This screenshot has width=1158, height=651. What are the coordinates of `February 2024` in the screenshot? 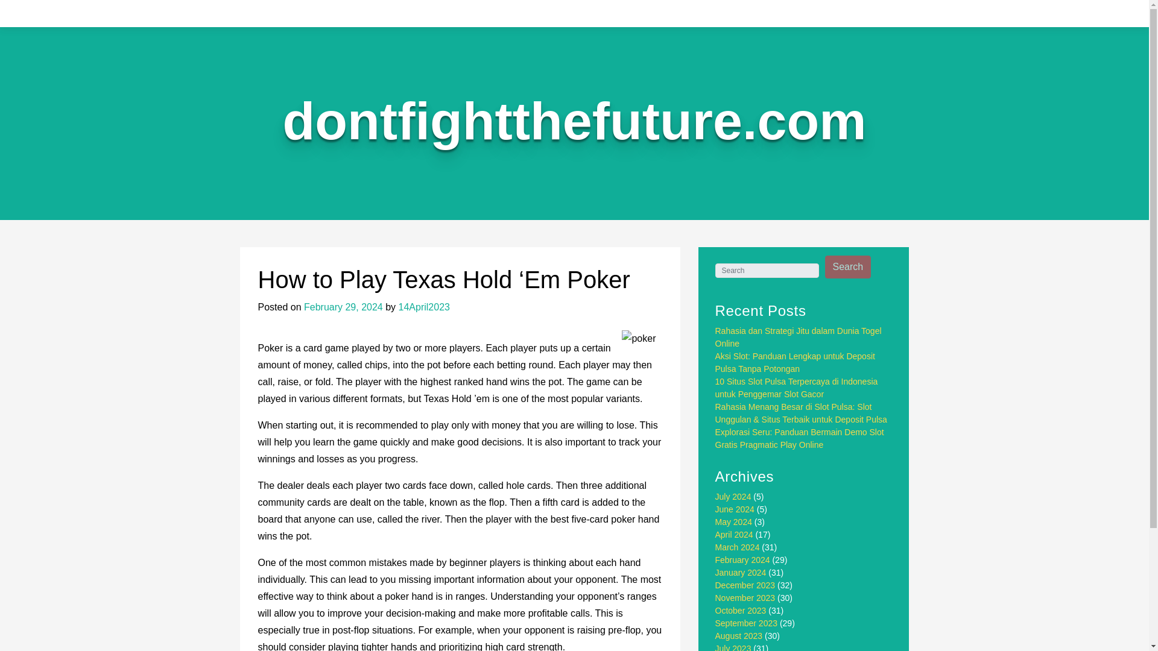 It's located at (742, 560).